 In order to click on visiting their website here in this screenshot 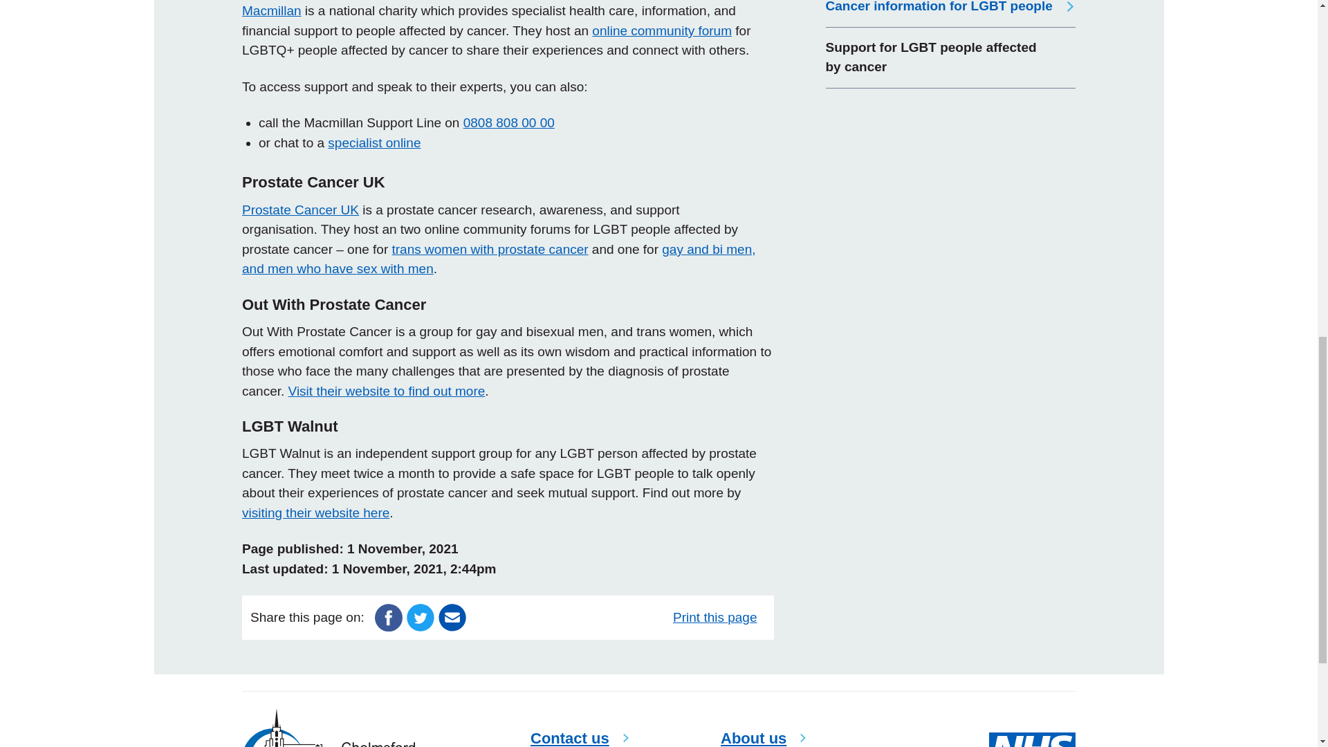, I will do `click(315, 513)`.